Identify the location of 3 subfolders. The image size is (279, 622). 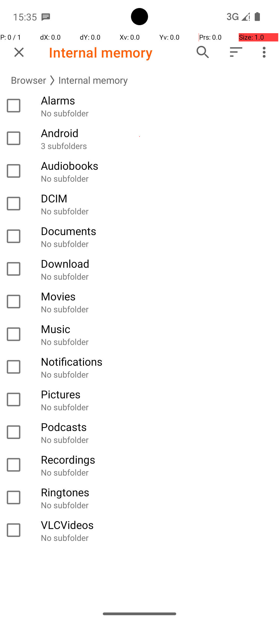
(157, 146).